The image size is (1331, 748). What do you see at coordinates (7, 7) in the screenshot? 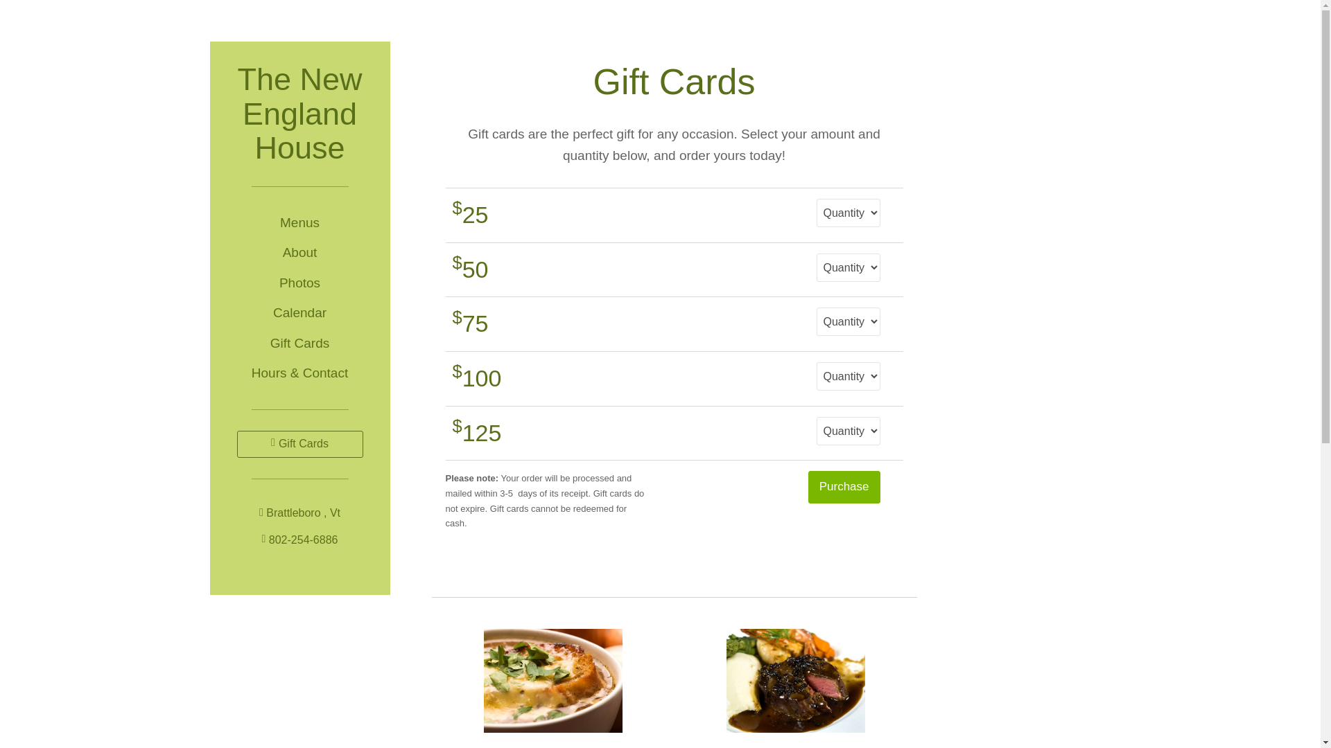
I see `Skip to main content` at bounding box center [7, 7].